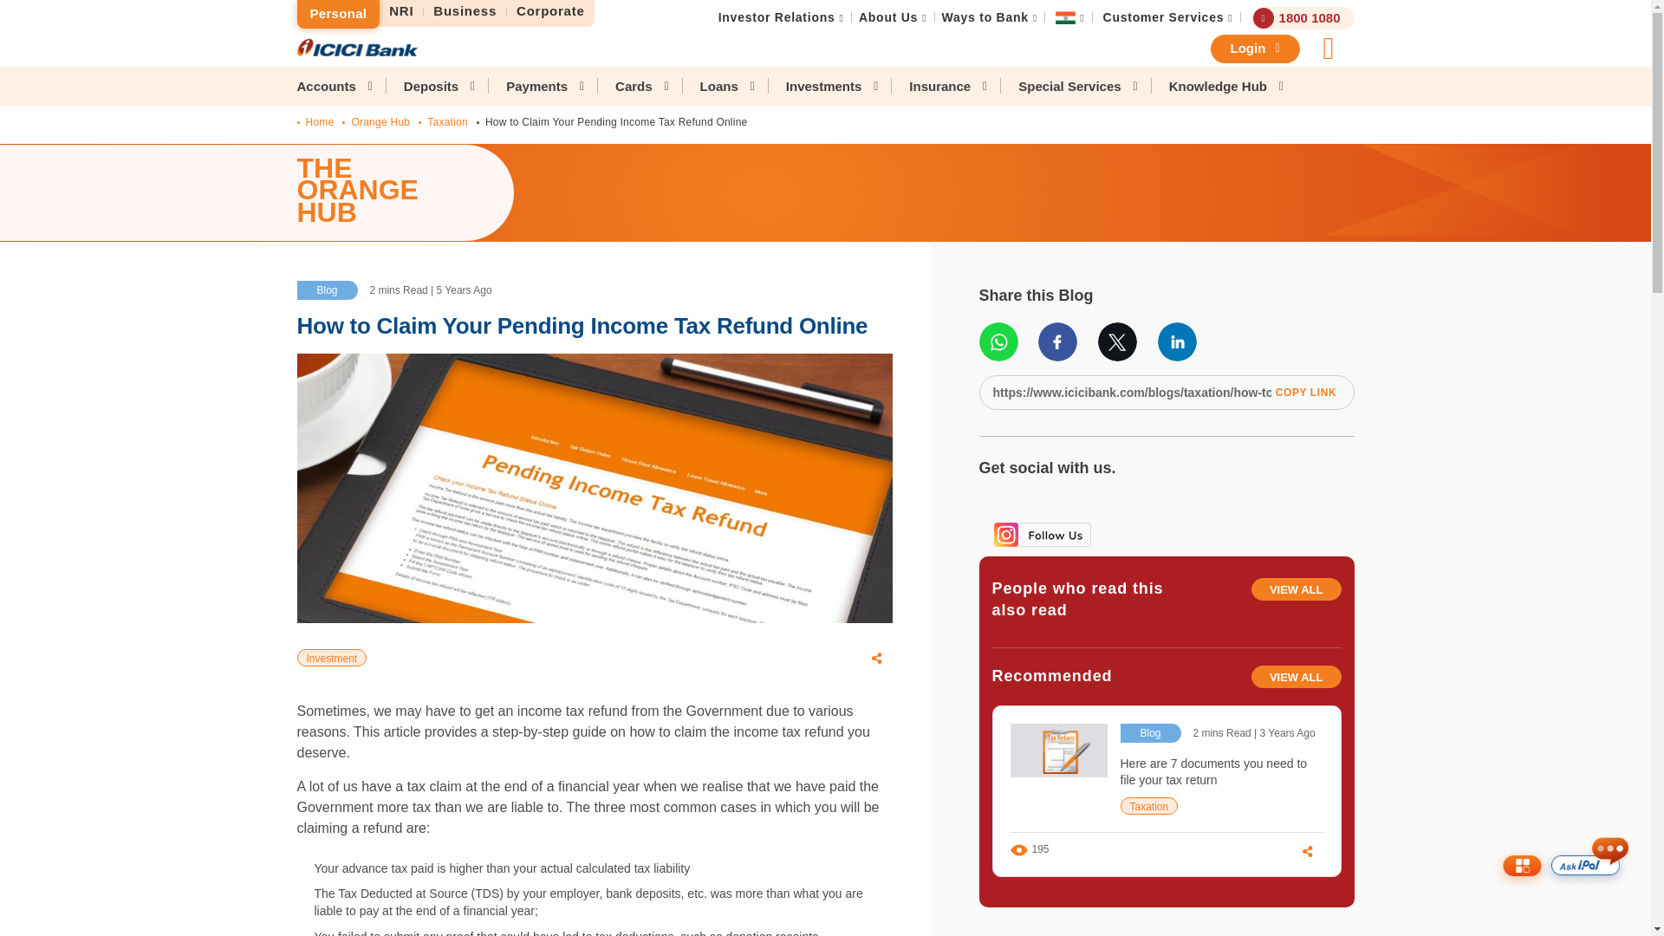 The image size is (1664, 936). What do you see at coordinates (465, 11) in the screenshot?
I see `Business` at bounding box center [465, 11].